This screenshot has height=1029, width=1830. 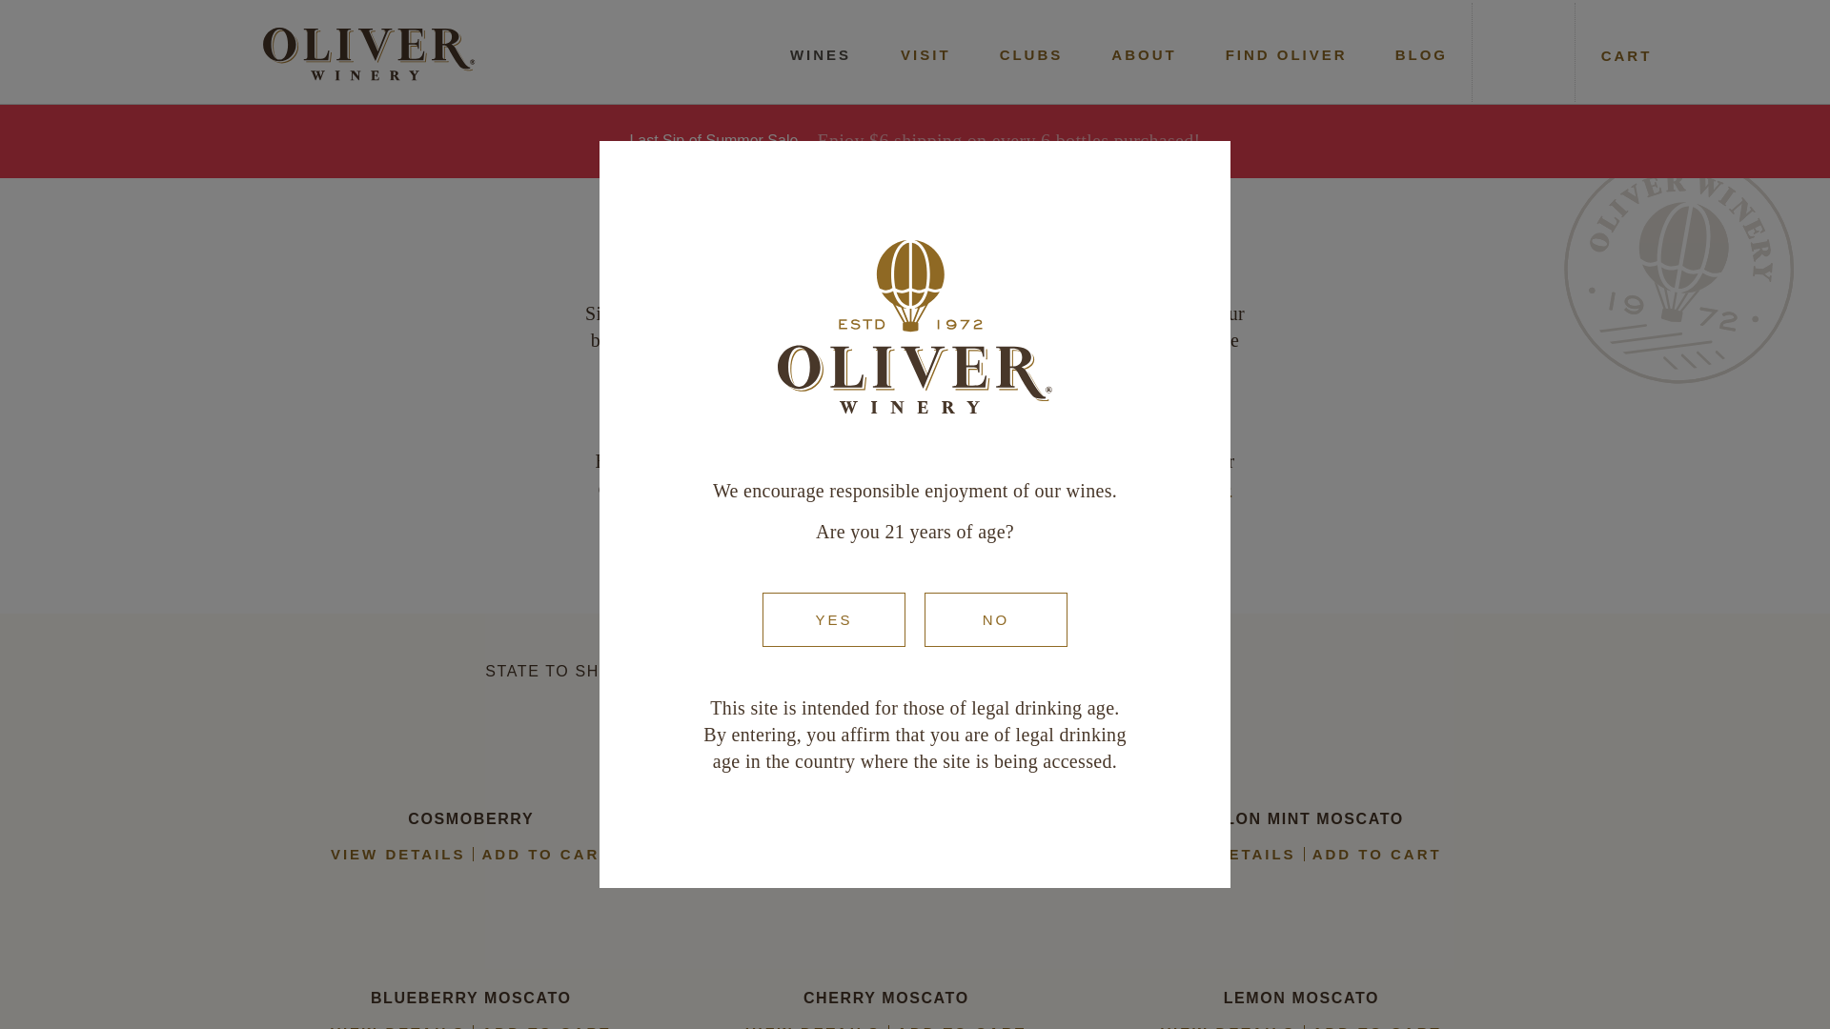 What do you see at coordinates (834, 619) in the screenshot?
I see `YES` at bounding box center [834, 619].